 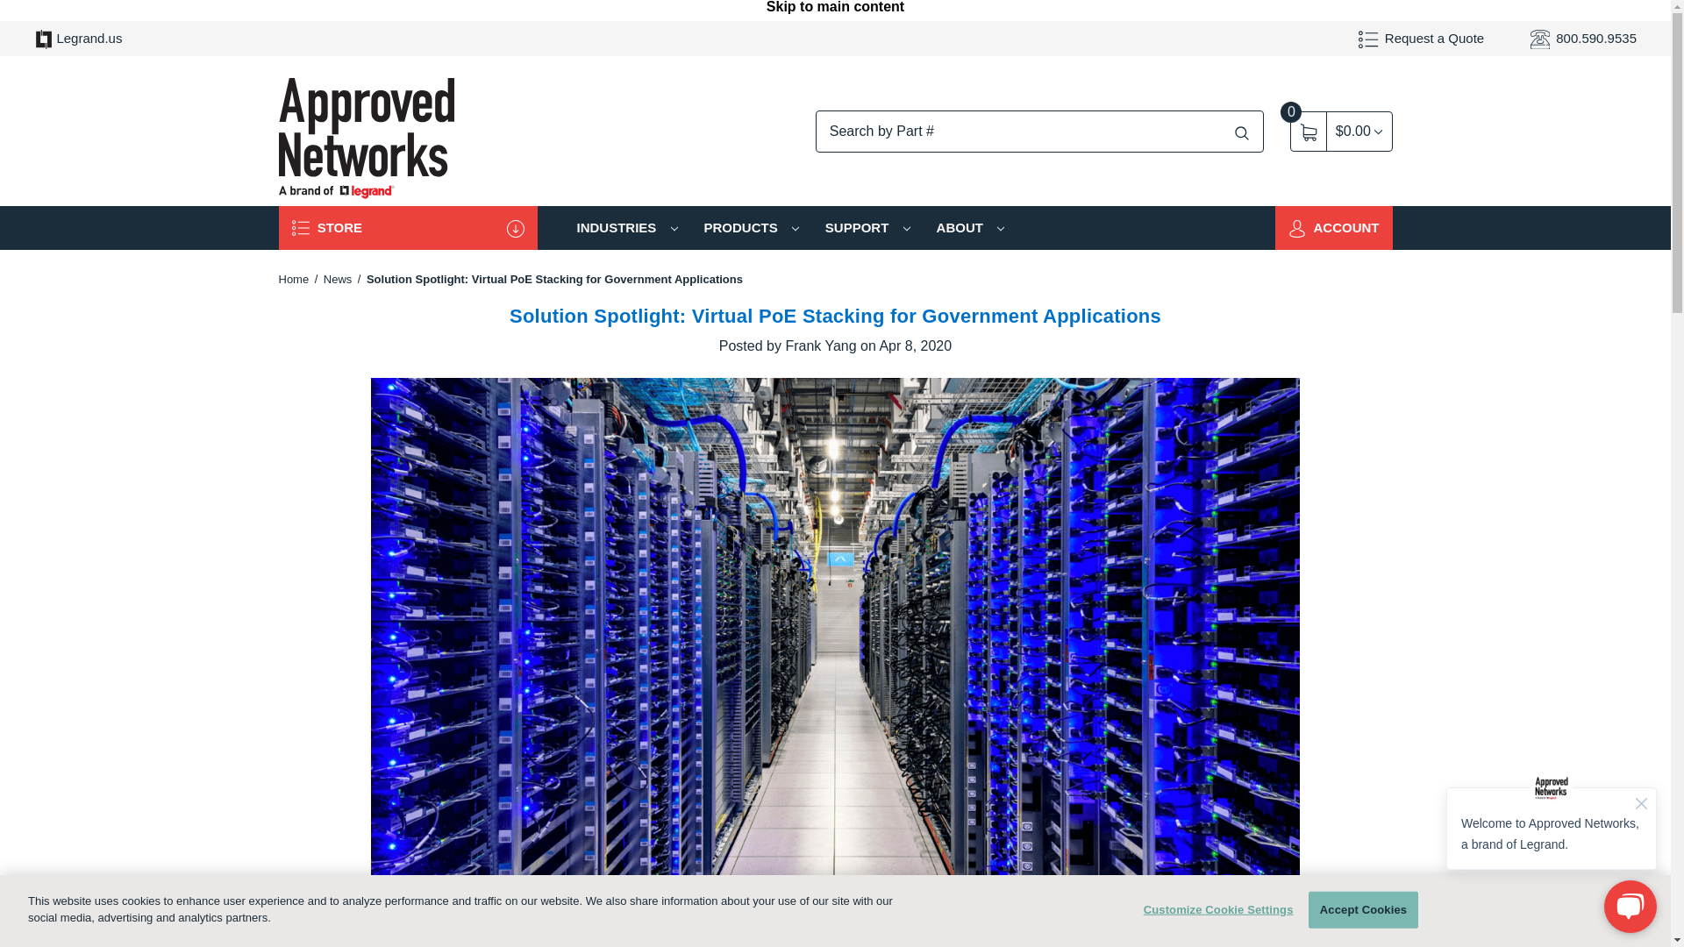 I want to click on Legrand.us, so click(x=78, y=38).